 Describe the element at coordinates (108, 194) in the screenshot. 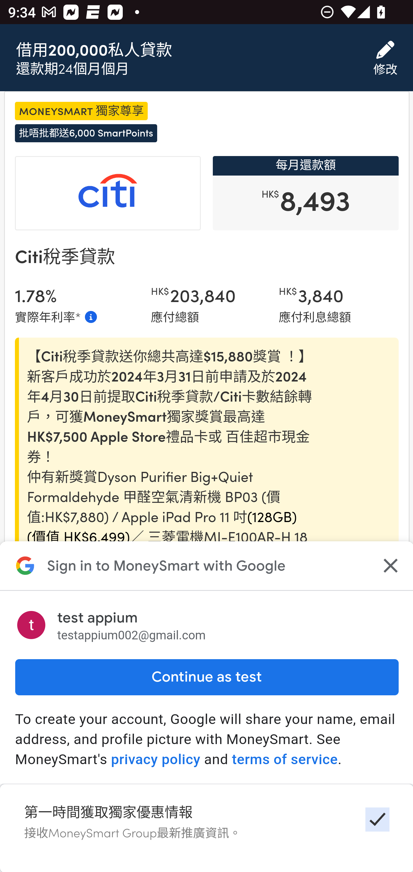

I see `Citibank 花旗銀行 logo` at that location.